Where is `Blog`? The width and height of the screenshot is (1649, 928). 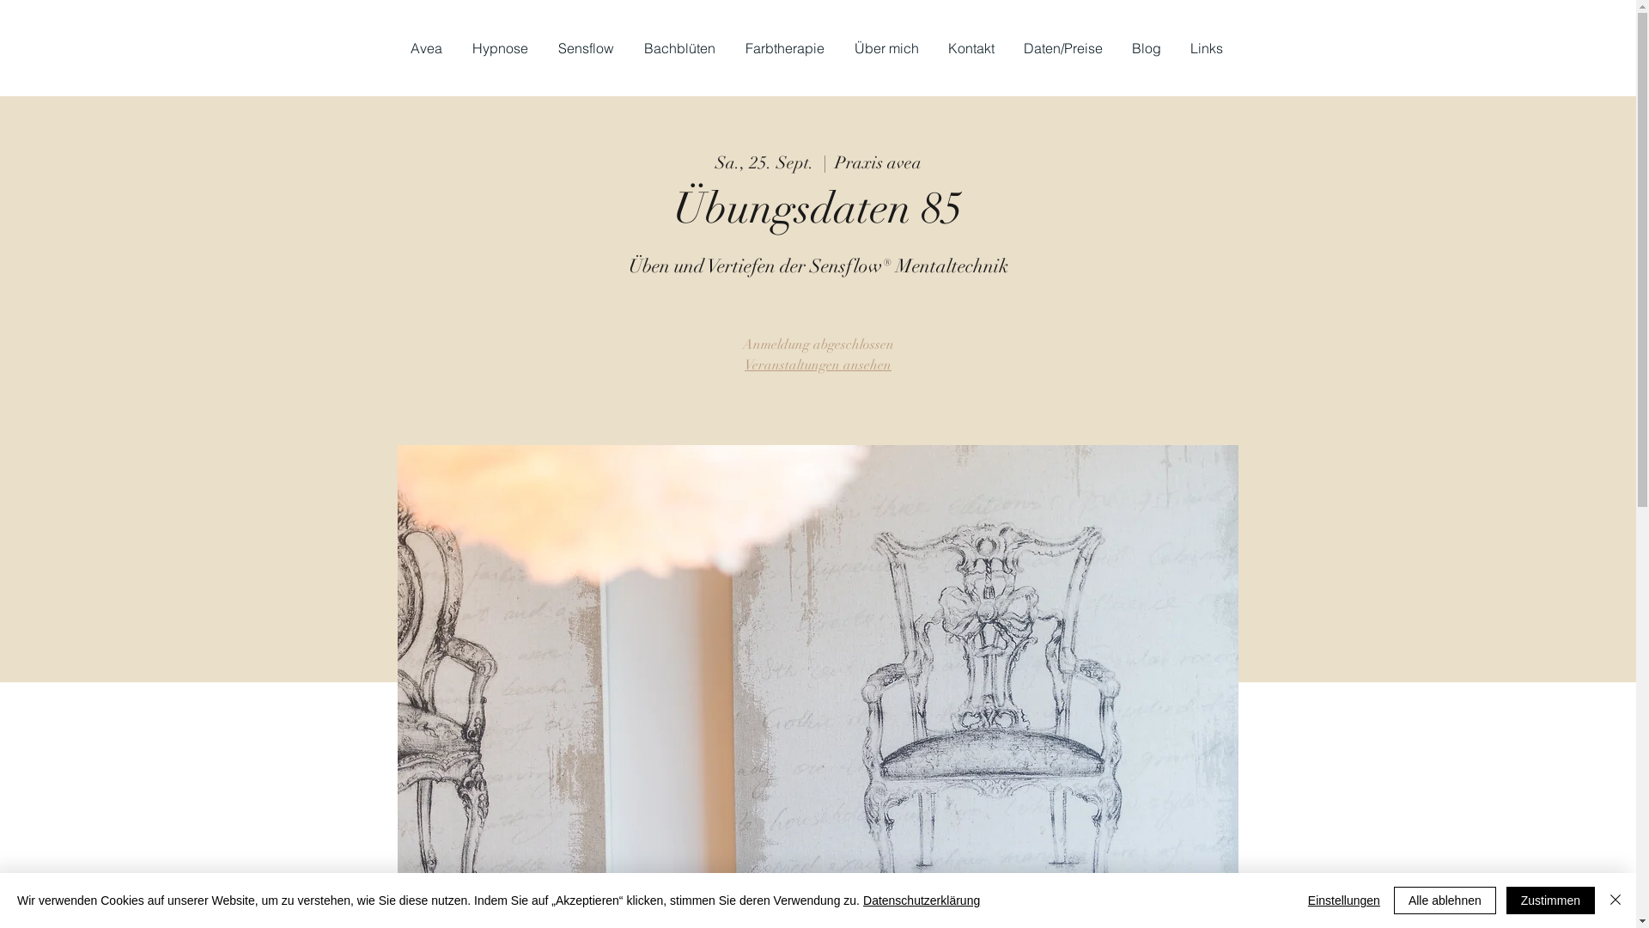
Blog is located at coordinates (1147, 48).